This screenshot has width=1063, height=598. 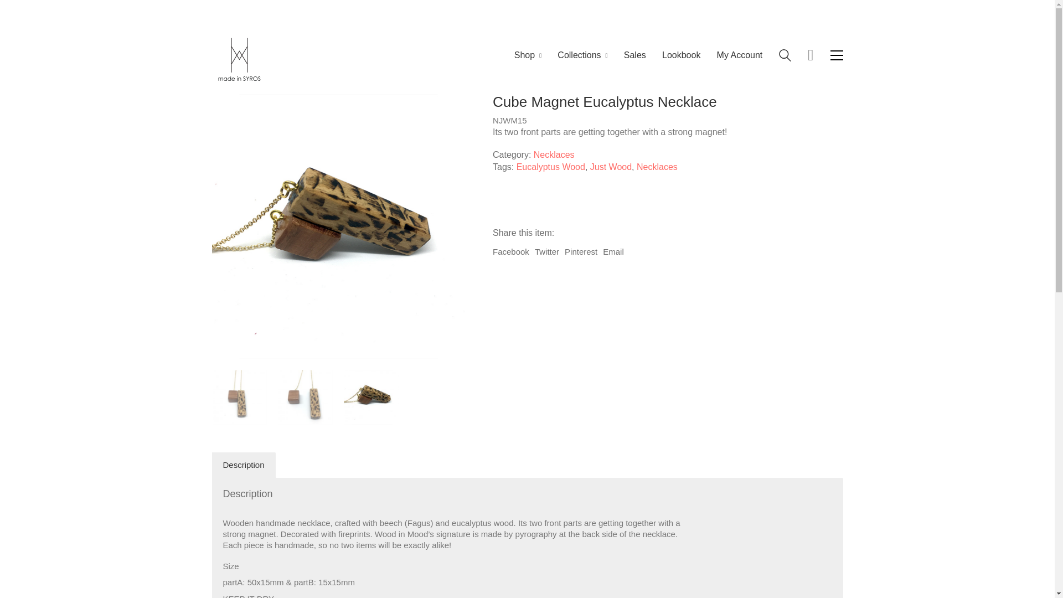 What do you see at coordinates (528, 55) in the screenshot?
I see `Shop` at bounding box center [528, 55].